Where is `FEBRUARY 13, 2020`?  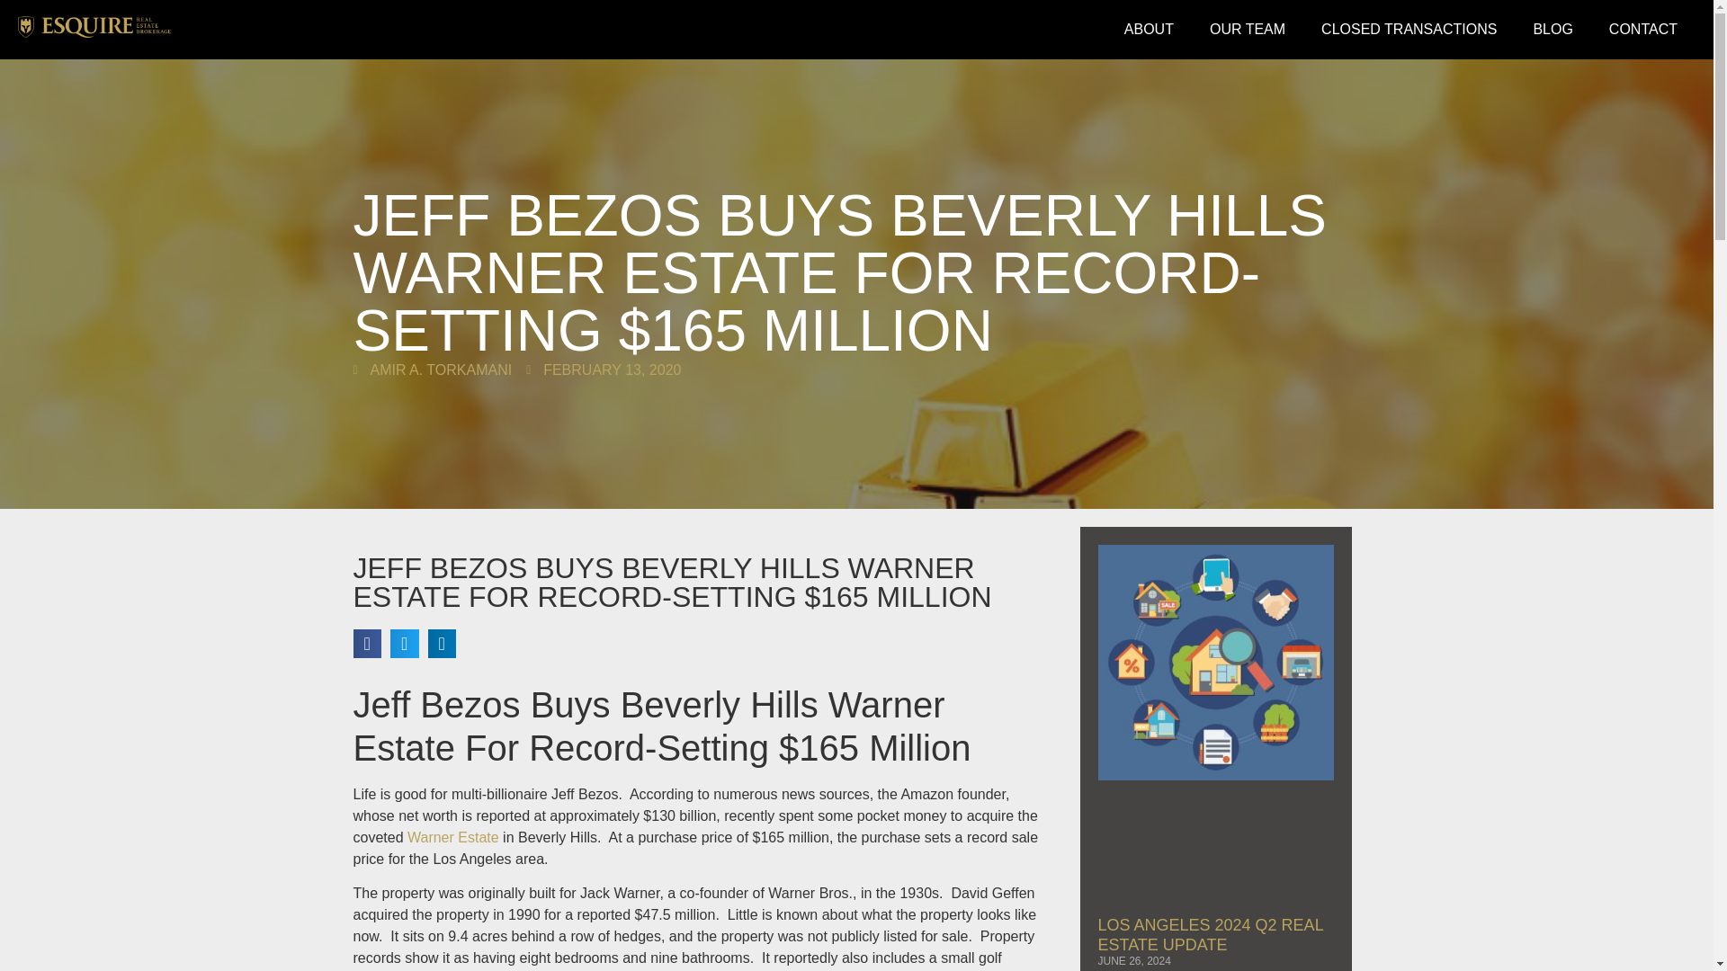
FEBRUARY 13, 2020 is located at coordinates (603, 370).